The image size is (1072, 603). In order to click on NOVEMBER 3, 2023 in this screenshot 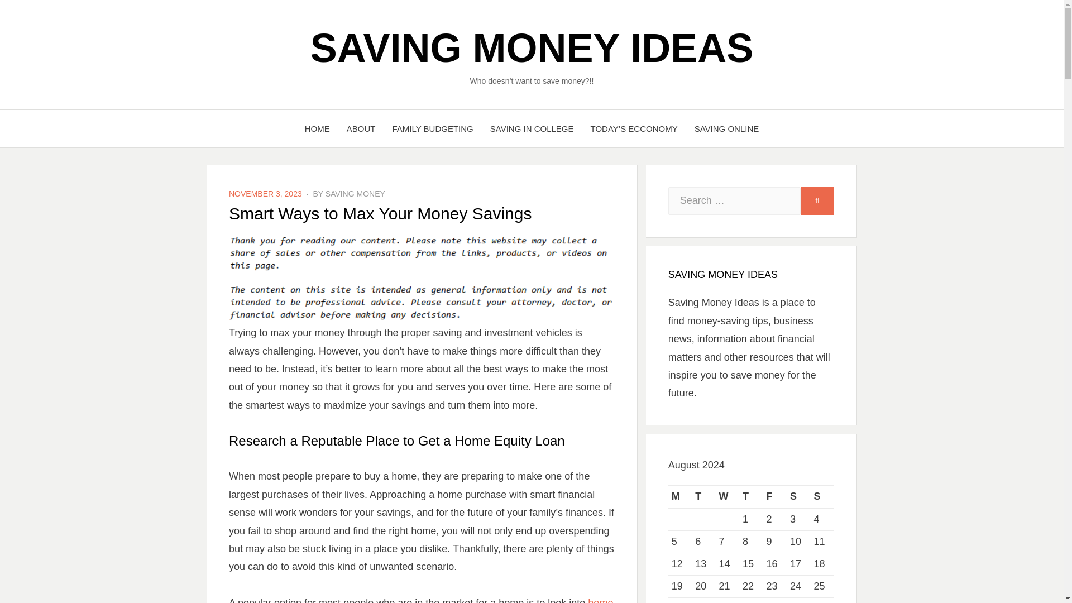, I will do `click(266, 194)`.